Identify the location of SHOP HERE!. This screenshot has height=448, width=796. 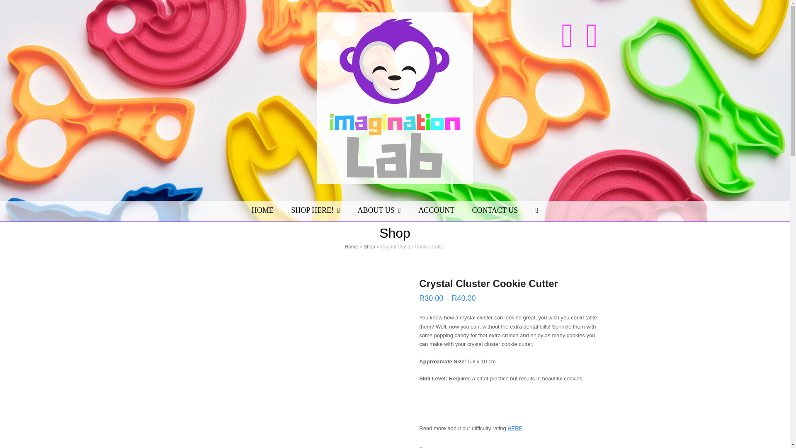
(316, 211).